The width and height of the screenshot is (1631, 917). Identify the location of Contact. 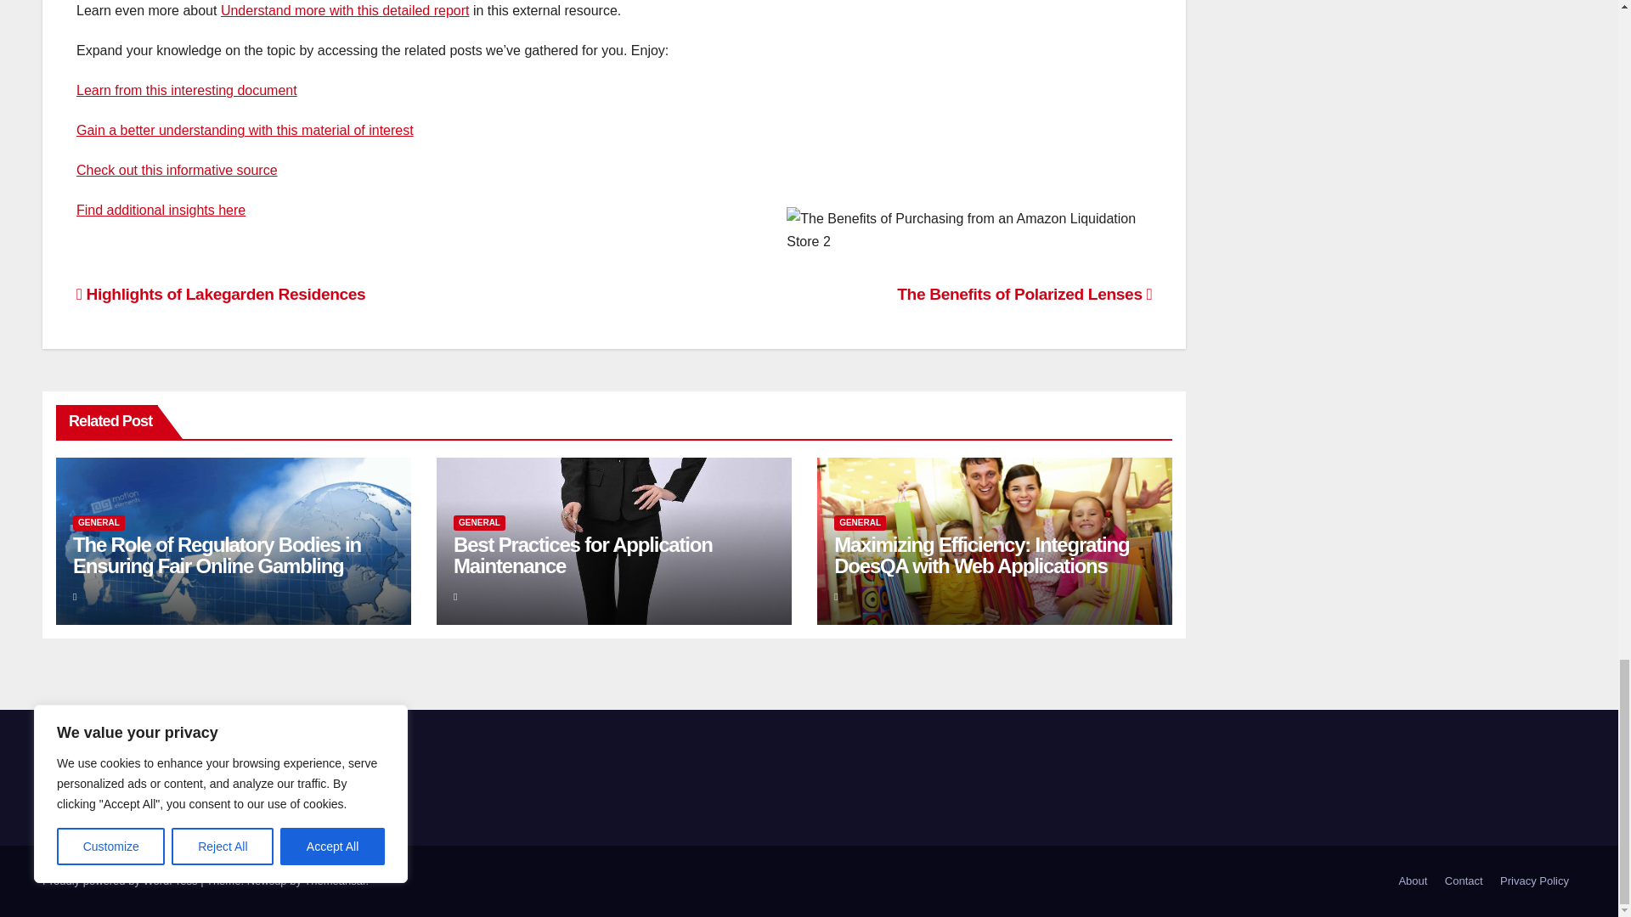
(1465, 881).